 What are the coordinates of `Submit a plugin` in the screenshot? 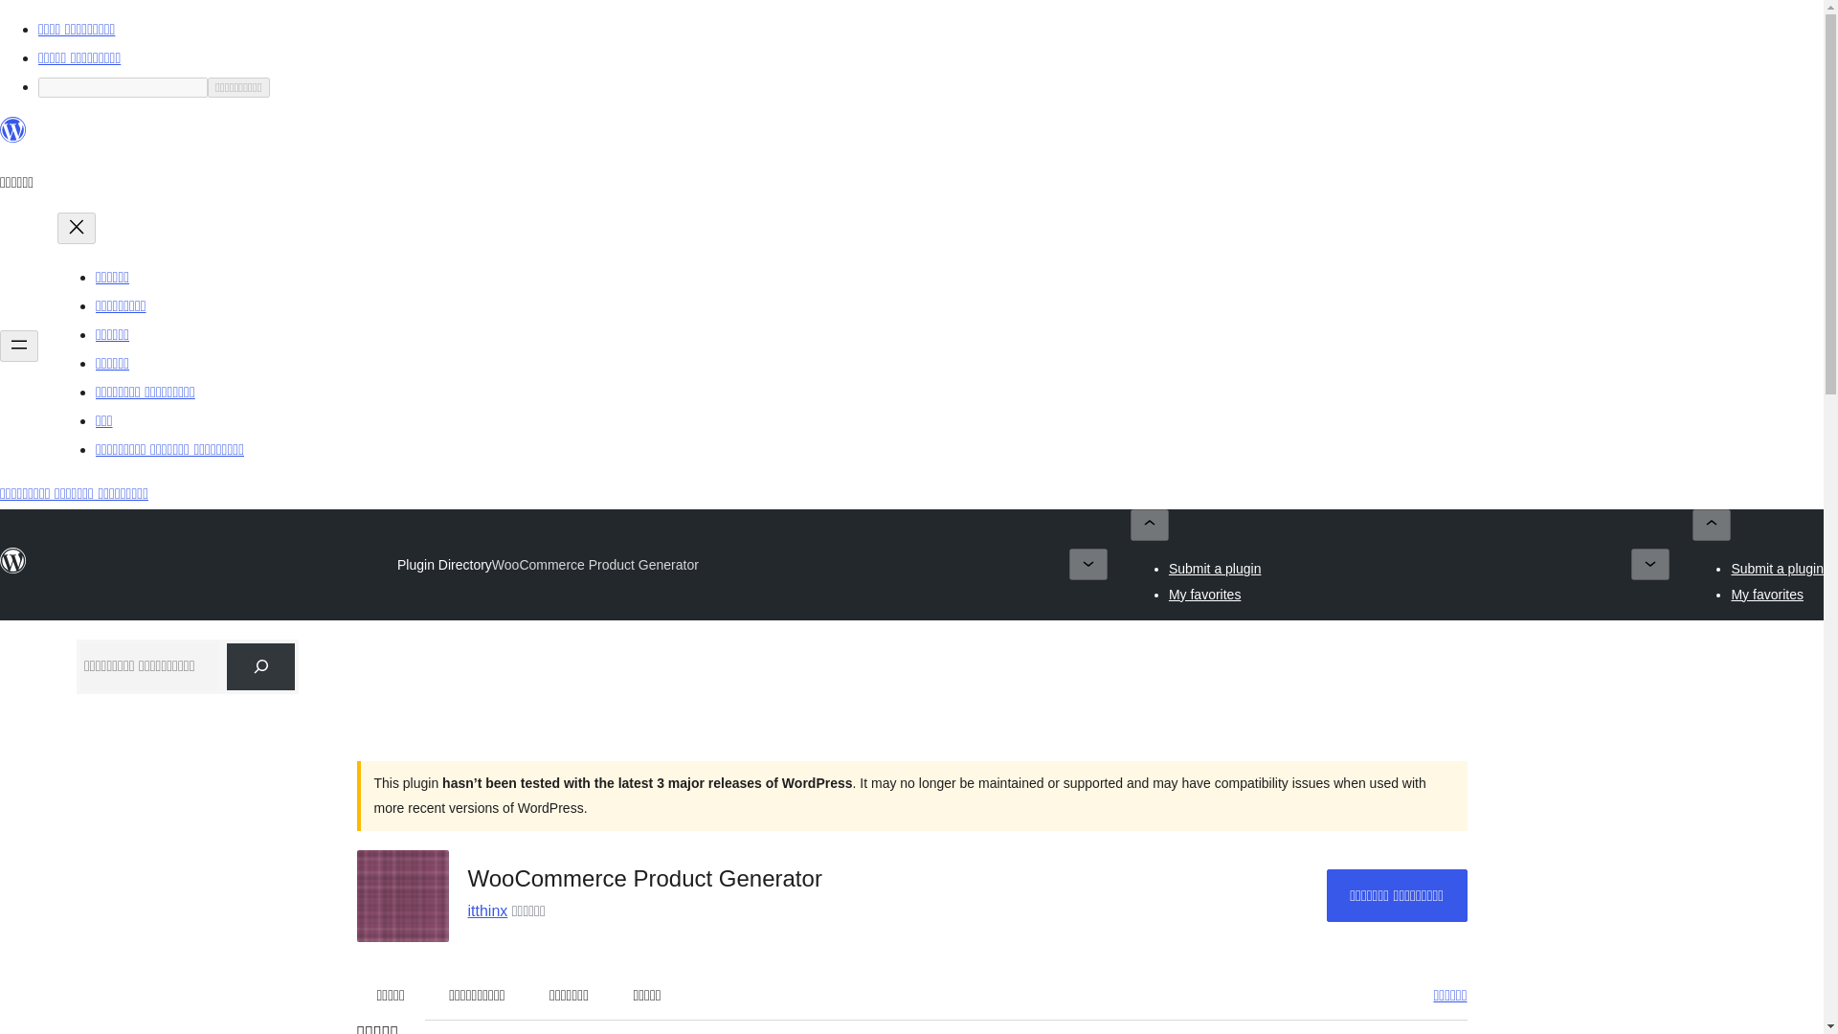 It's located at (1215, 569).